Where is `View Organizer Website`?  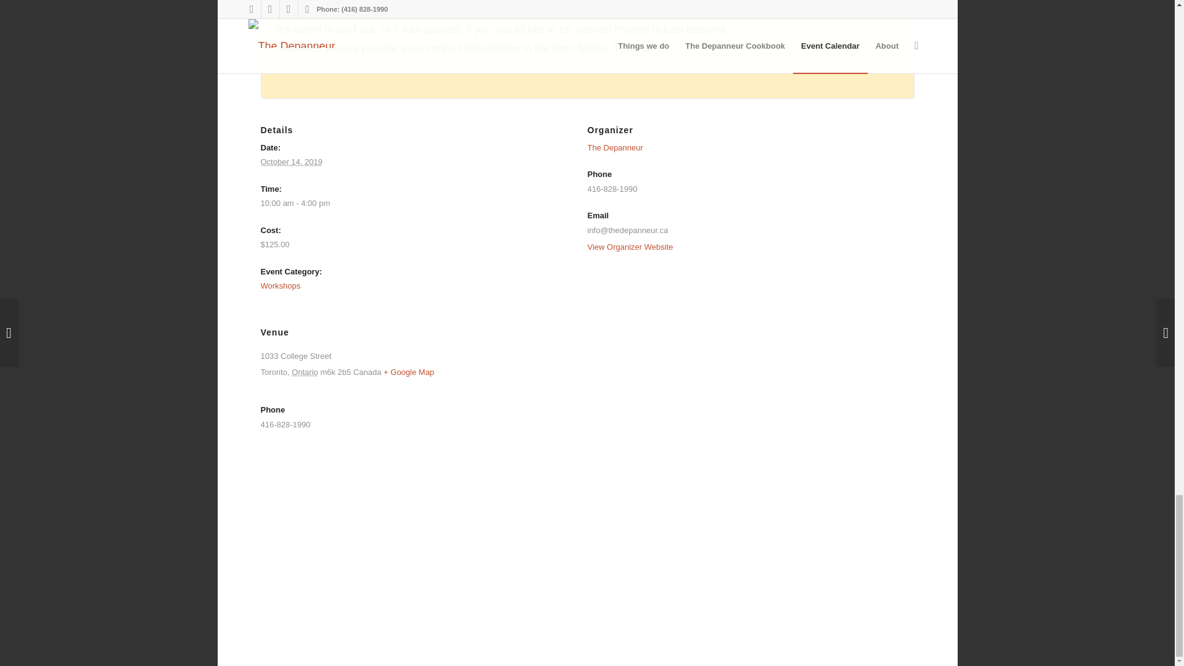
View Organizer Website is located at coordinates (630, 247).